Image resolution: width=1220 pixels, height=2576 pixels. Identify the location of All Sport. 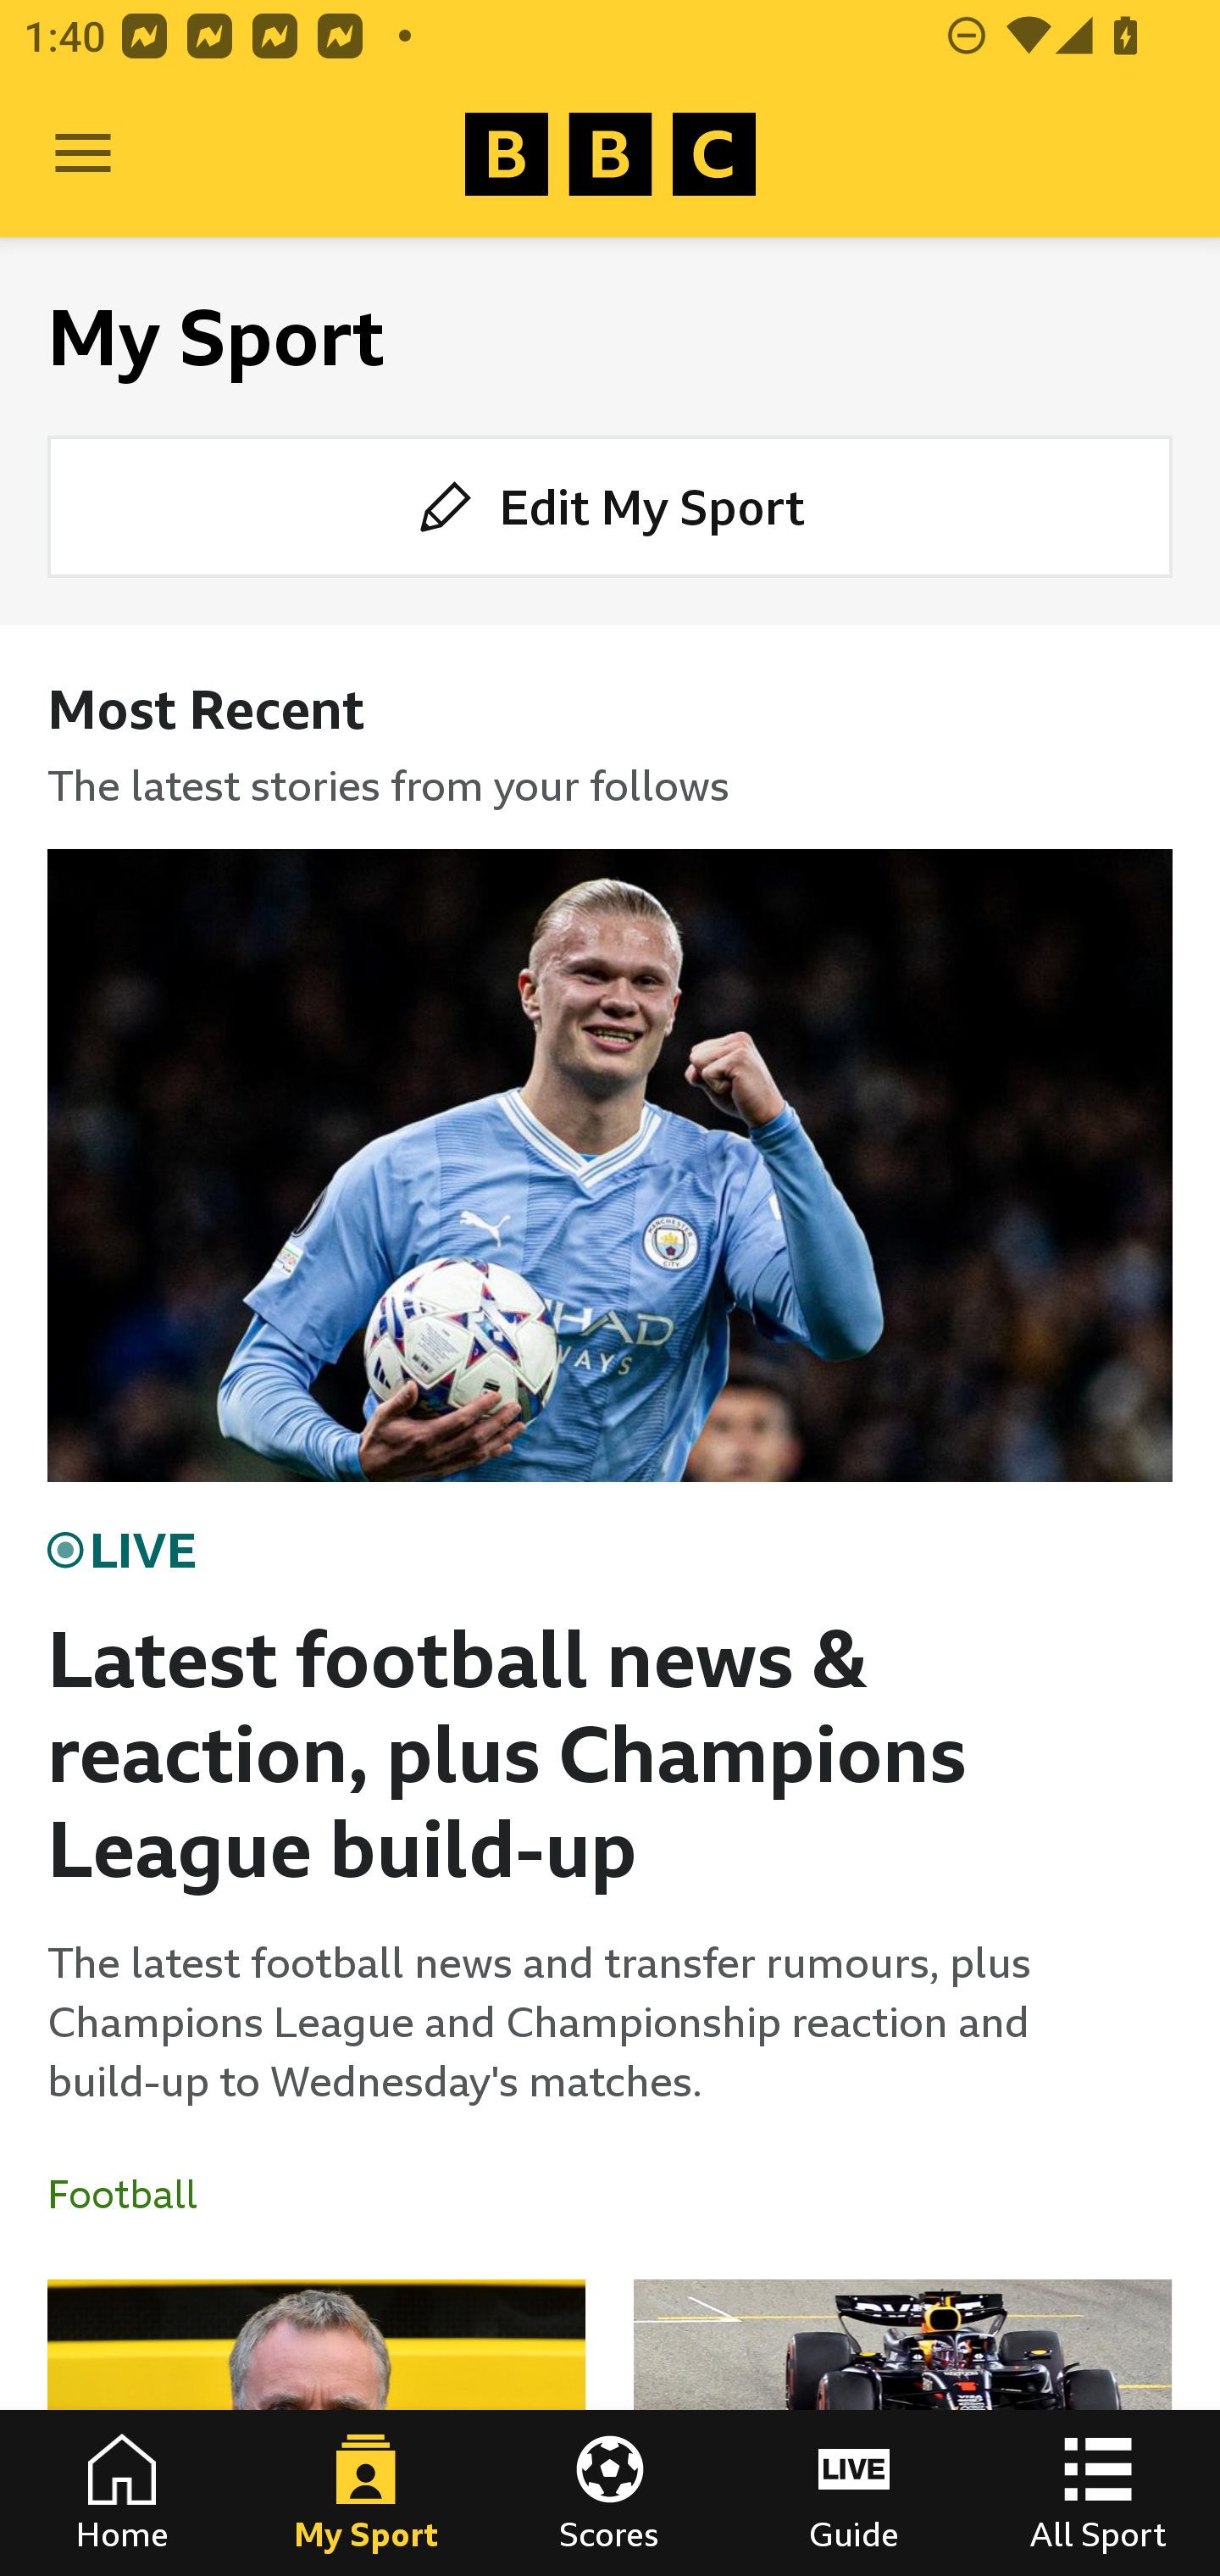
(1098, 2493).